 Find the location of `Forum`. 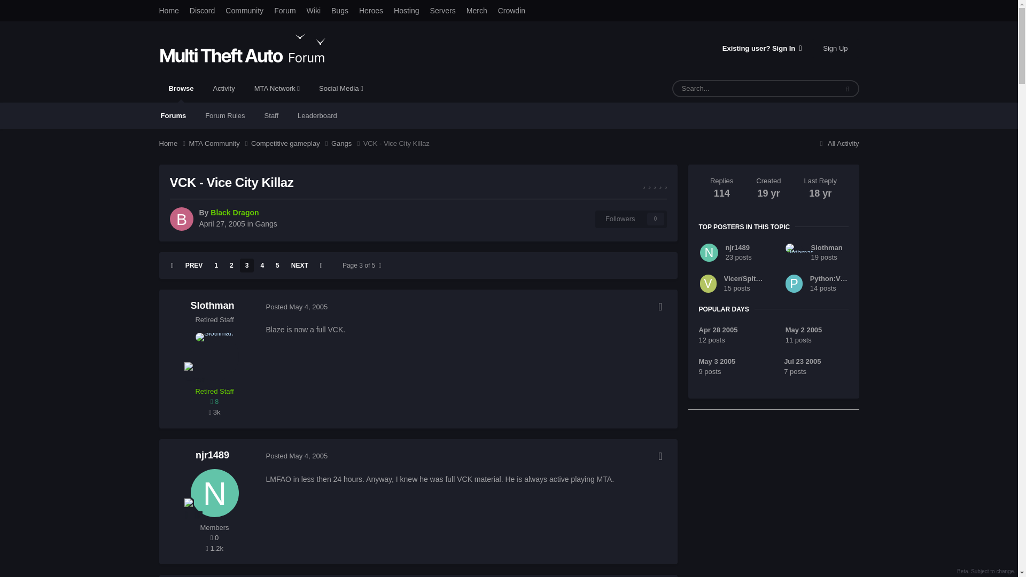

Forum is located at coordinates (284, 11).